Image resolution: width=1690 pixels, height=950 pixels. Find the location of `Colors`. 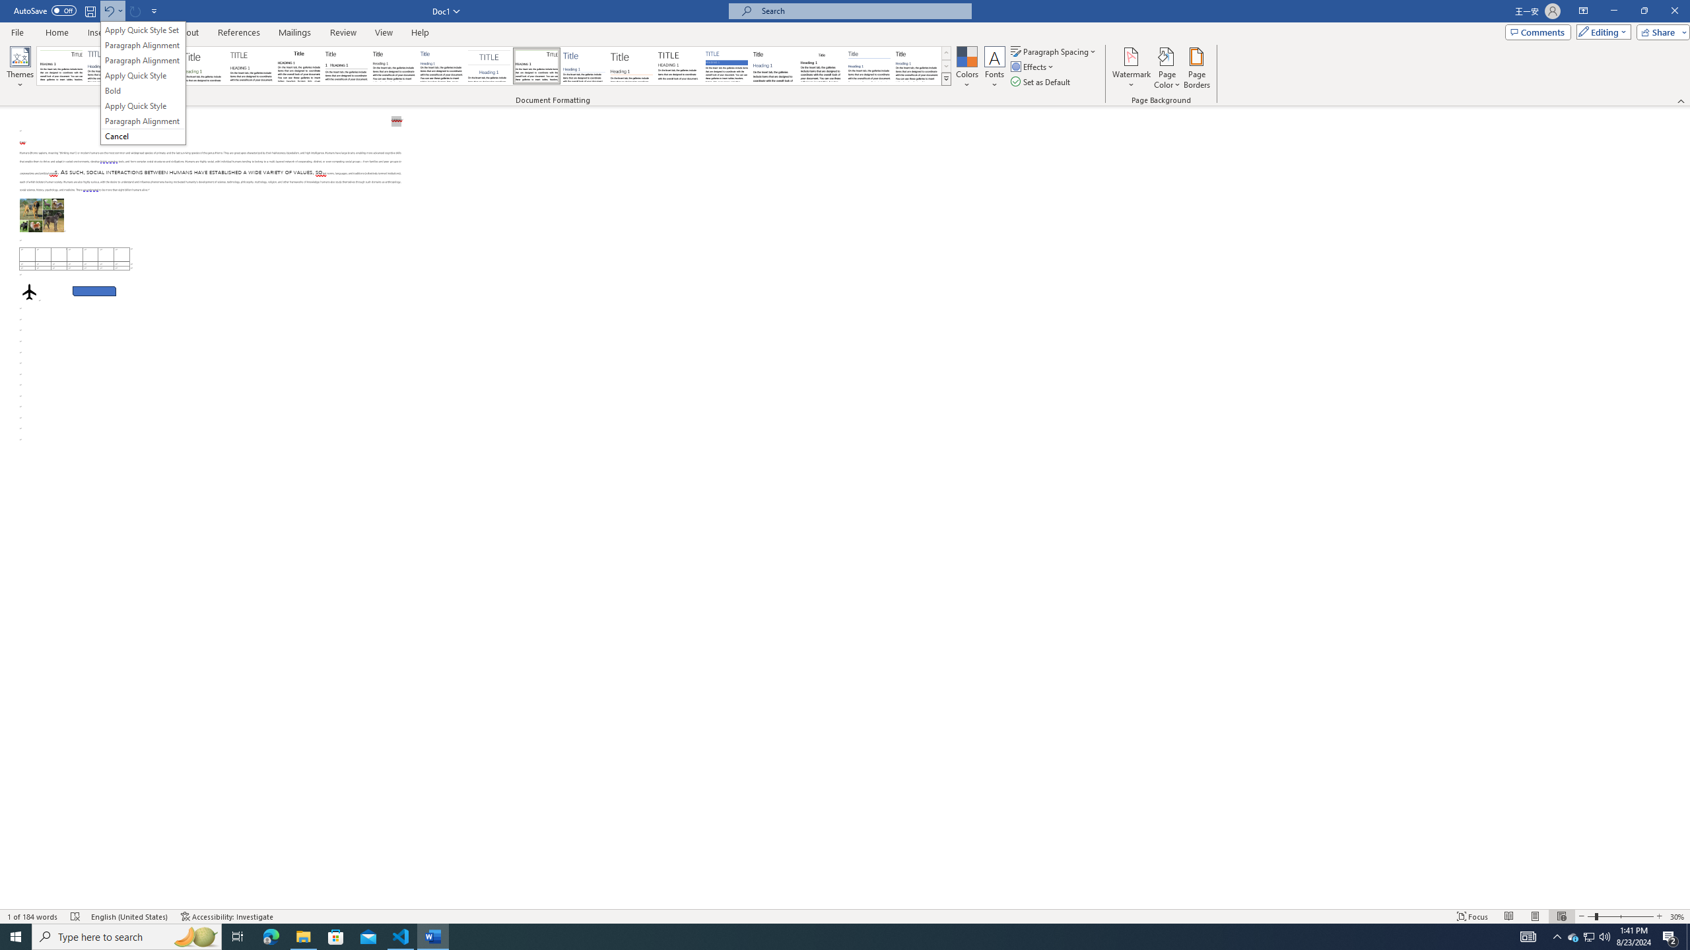

Colors is located at coordinates (966, 68).